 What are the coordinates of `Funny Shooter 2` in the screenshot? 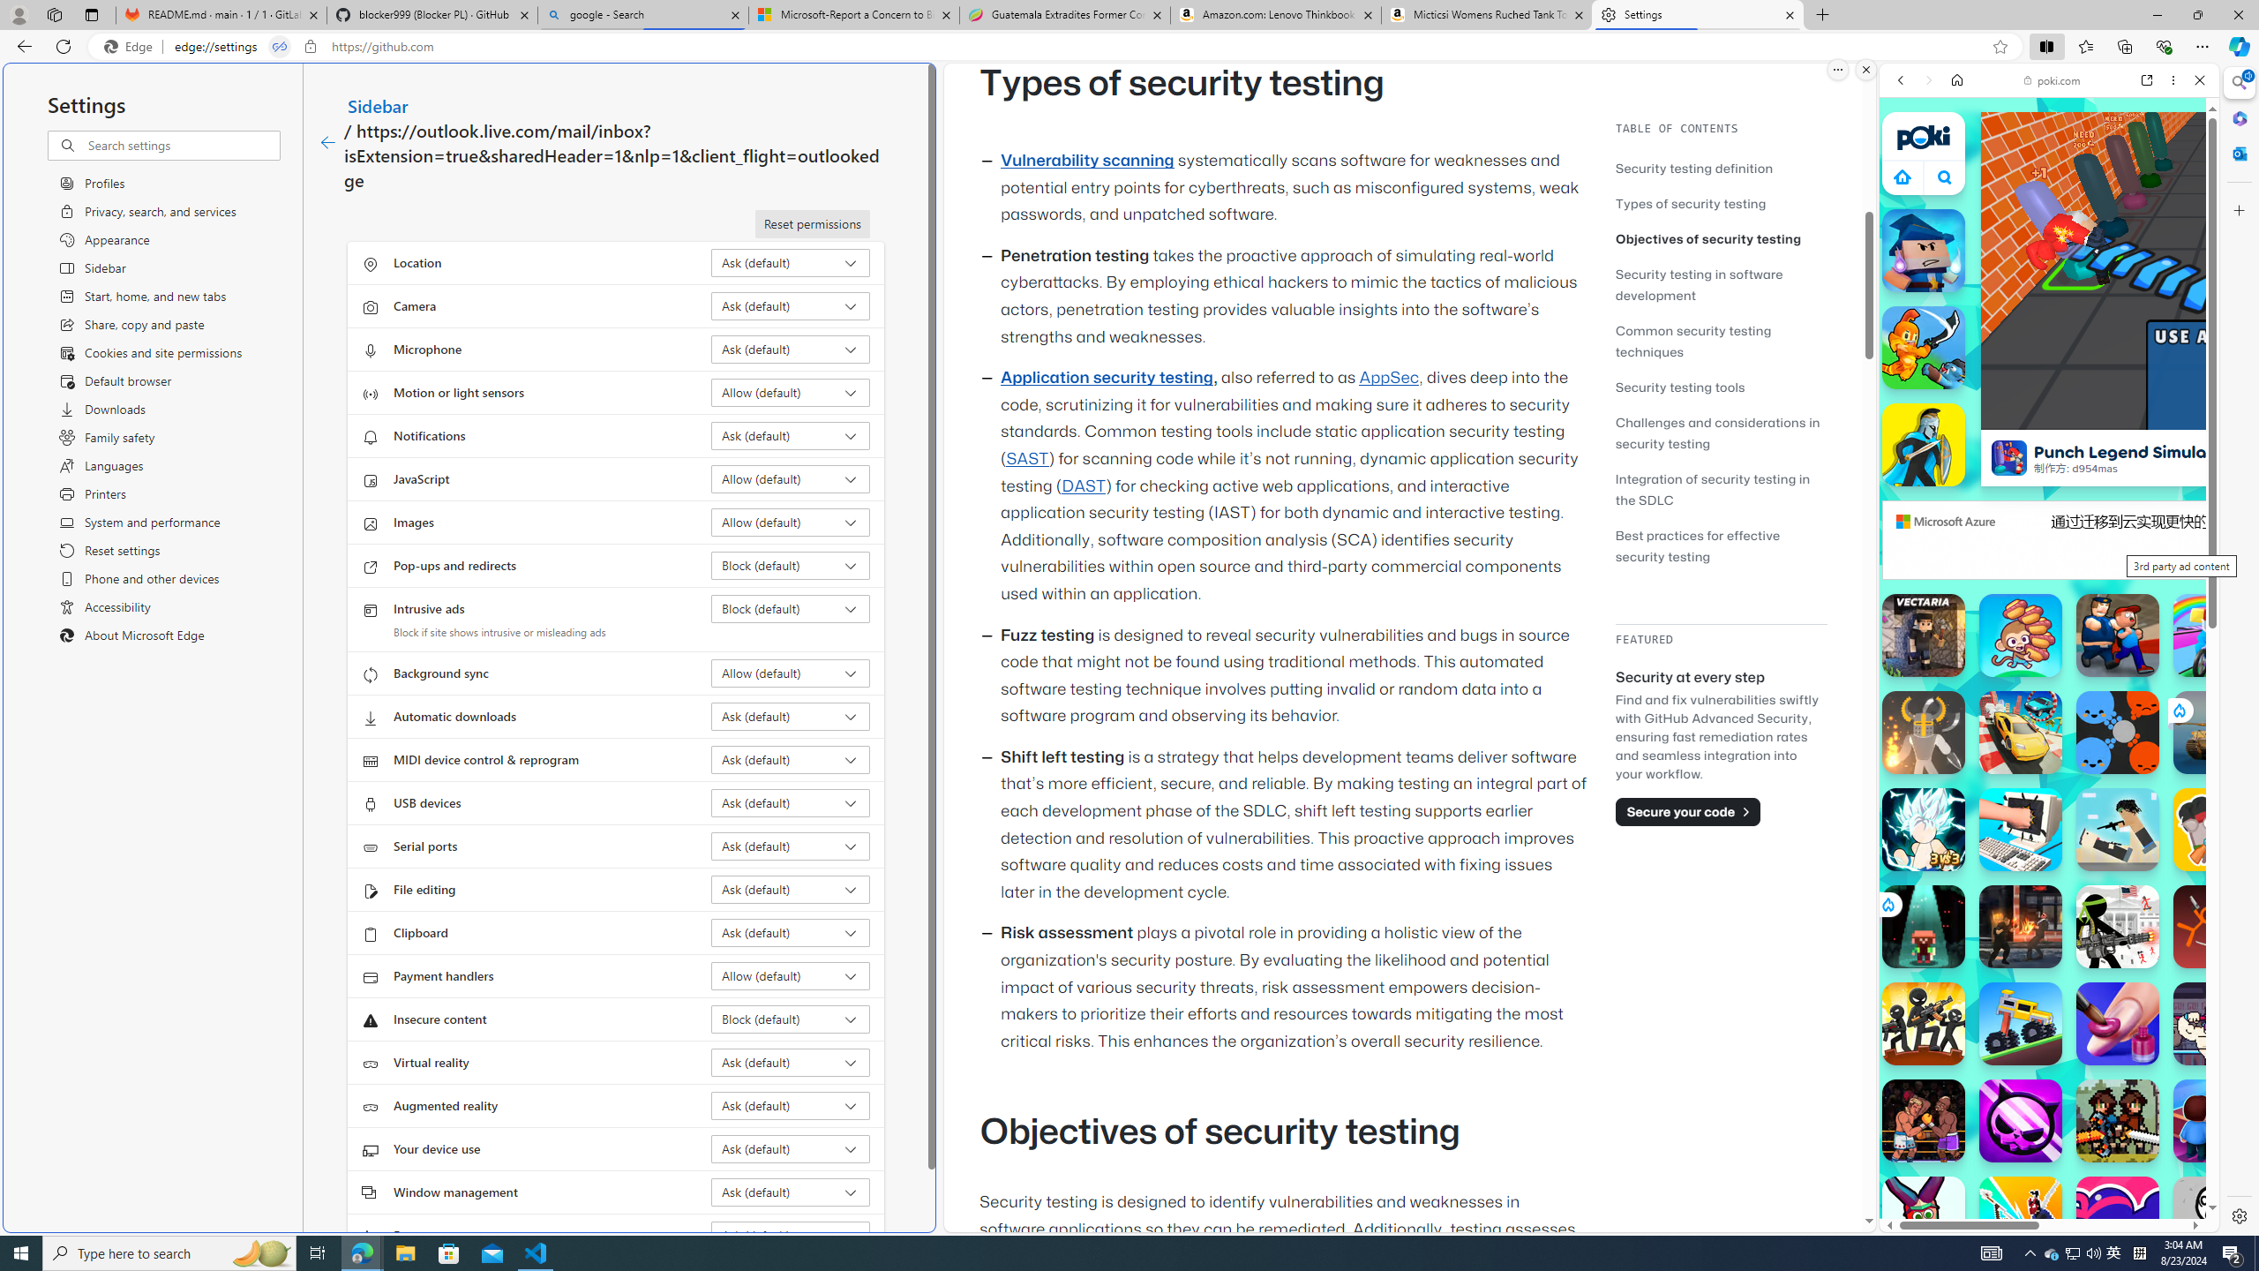 It's located at (1924, 1218).